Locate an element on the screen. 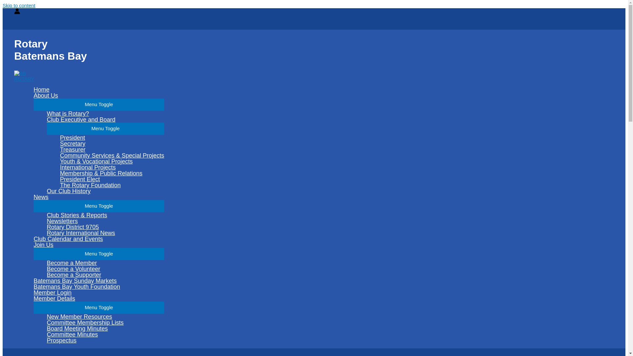  Board Meeting Minutes is located at coordinates (105, 329).